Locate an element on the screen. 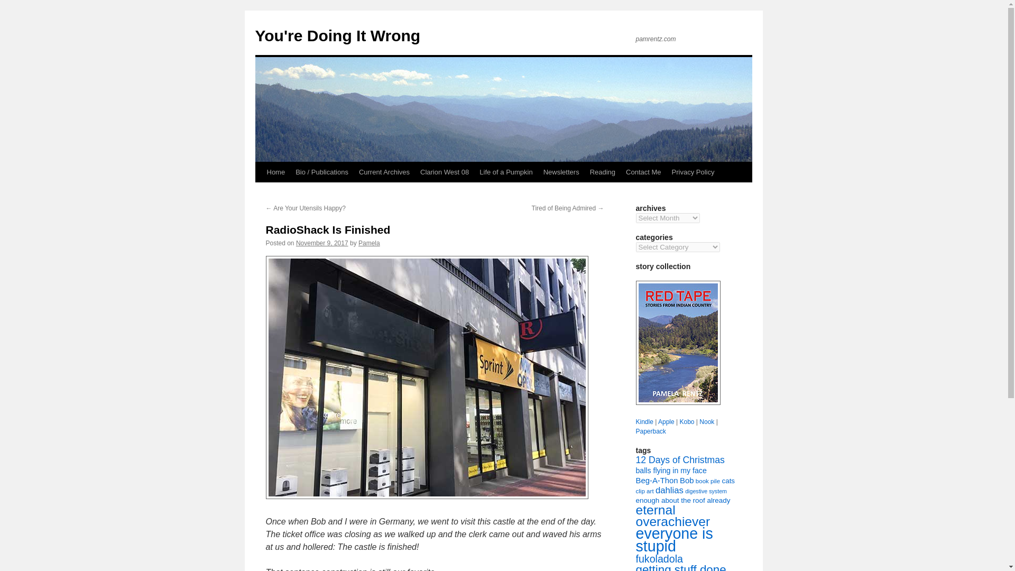 The width and height of the screenshot is (1015, 571). 12 Days of Christmas is located at coordinates (680, 460).